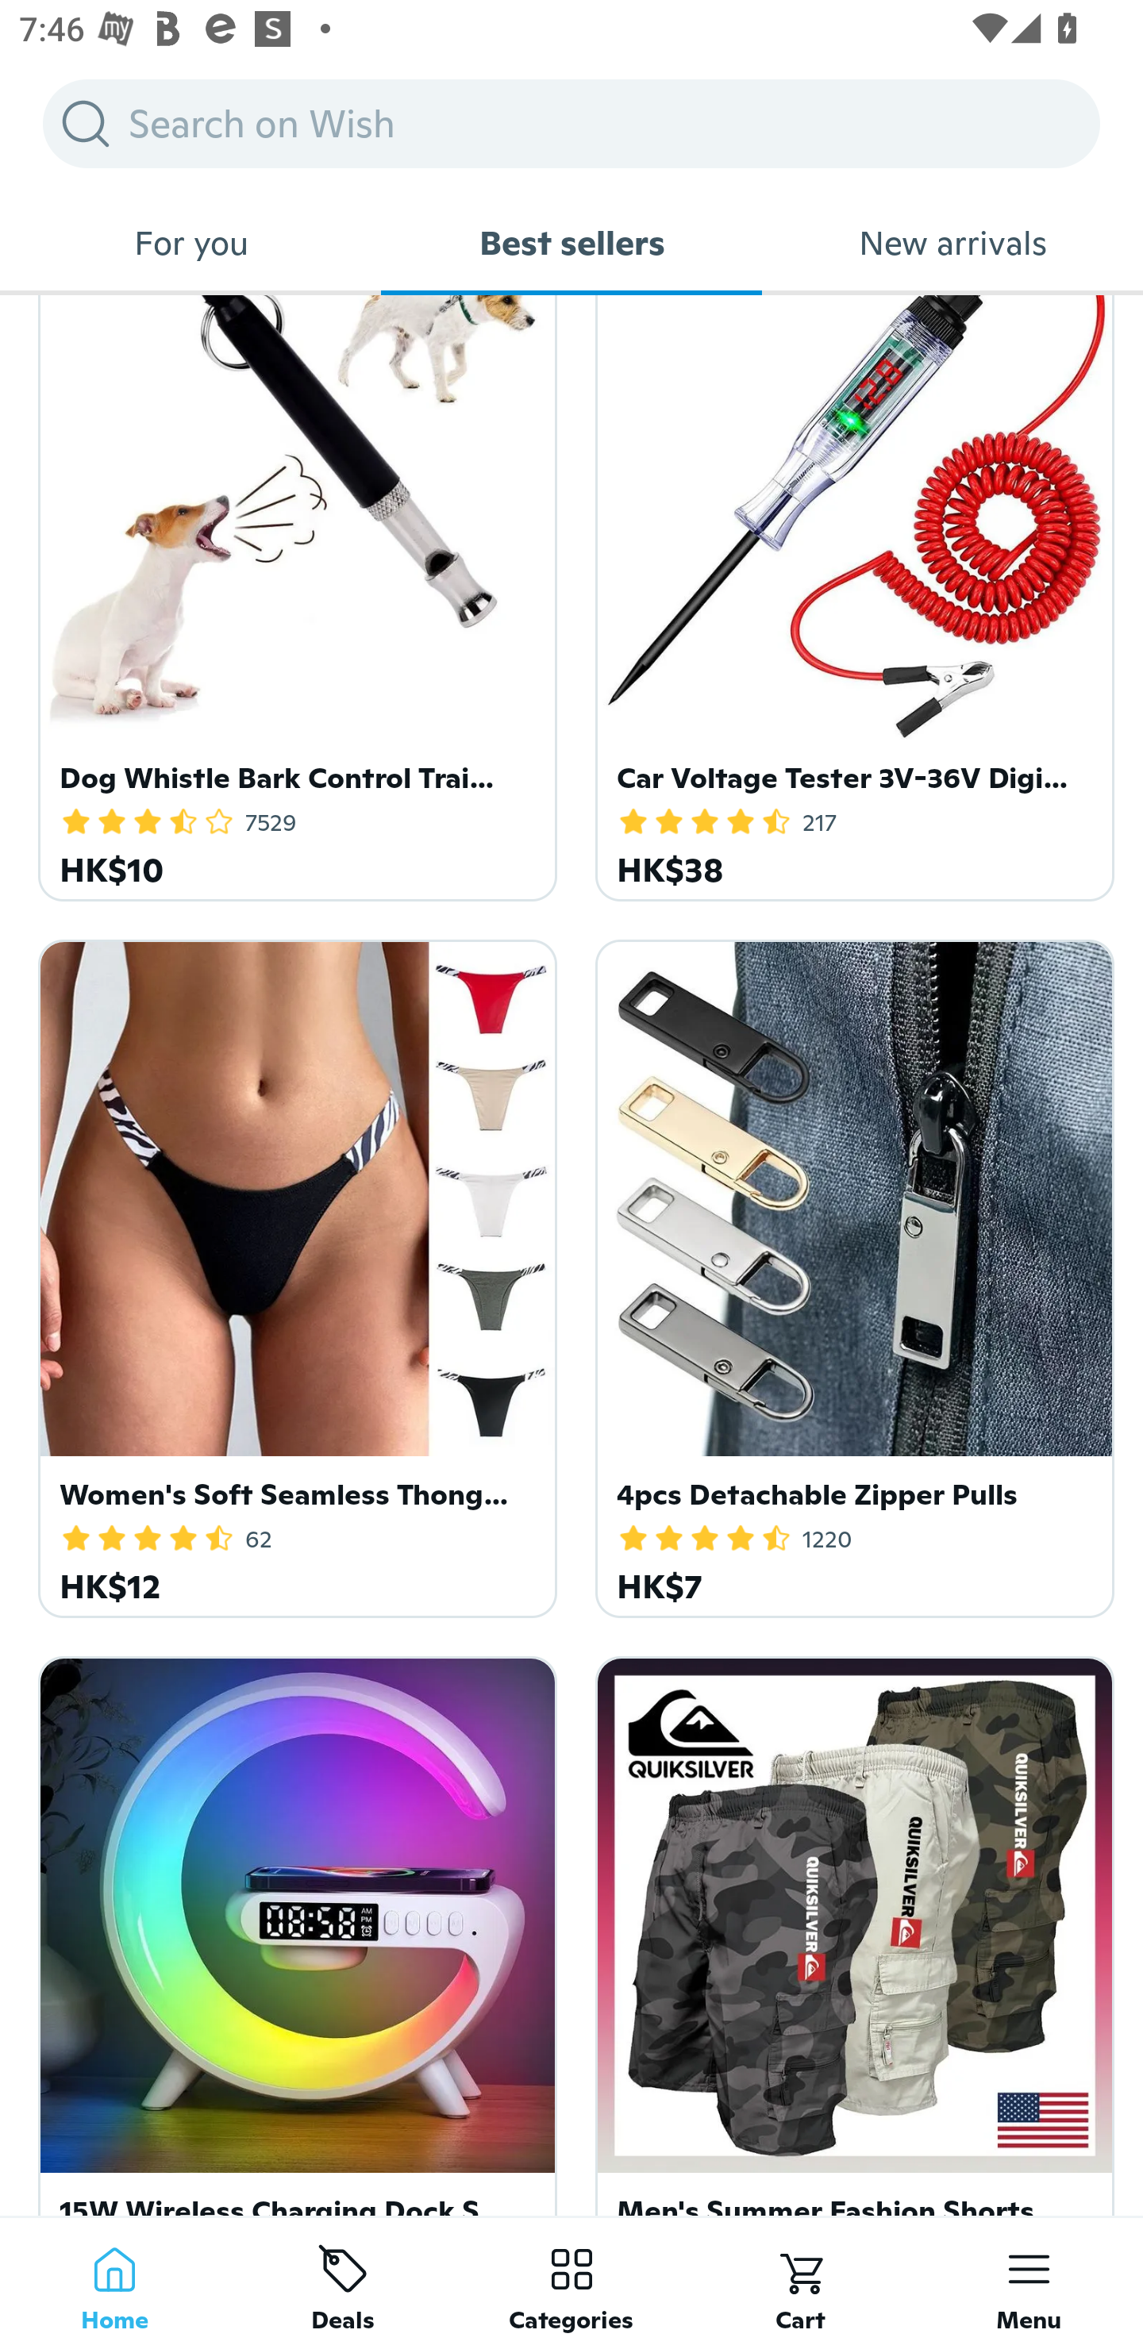 This screenshot has width=1143, height=2349. Describe the element at coordinates (1029, 2282) in the screenshot. I see `Menu` at that location.